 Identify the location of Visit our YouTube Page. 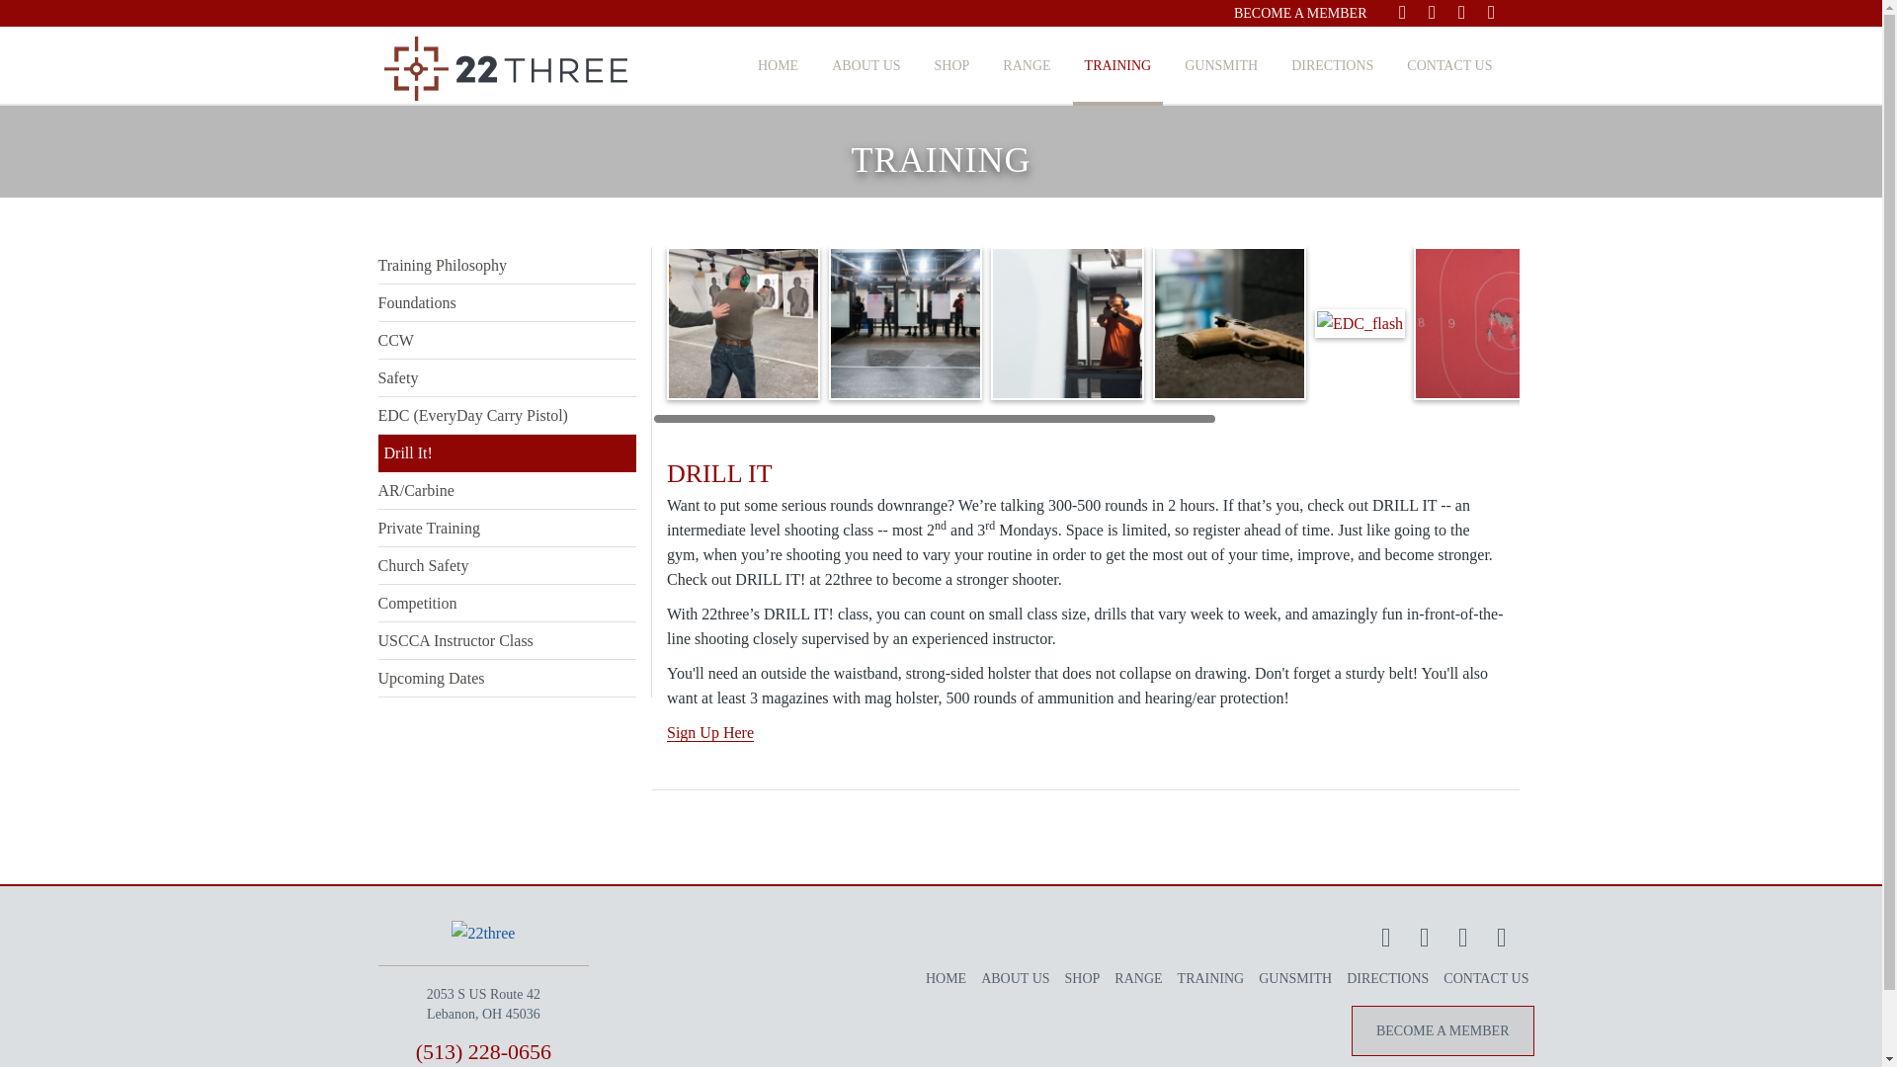
(1491, 13).